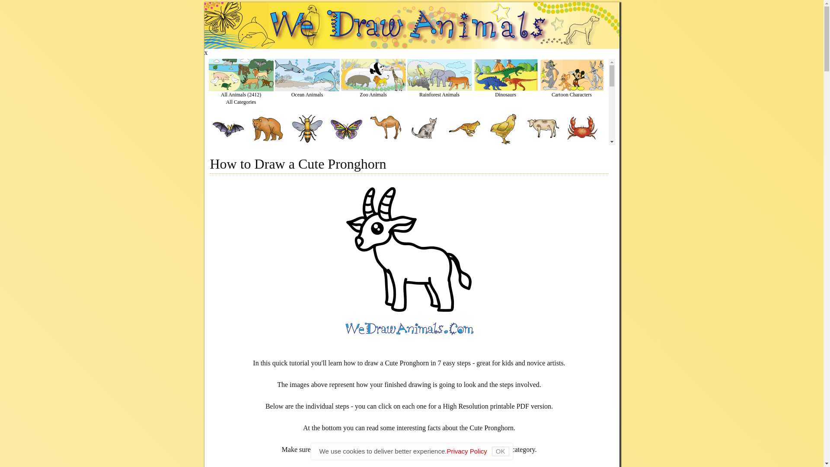 The height and width of the screenshot is (467, 830). Describe the element at coordinates (227, 151) in the screenshot. I see `Bat` at that location.